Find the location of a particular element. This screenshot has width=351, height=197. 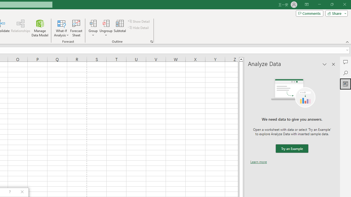

We need data to give you answers. Try an Example is located at coordinates (292, 149).